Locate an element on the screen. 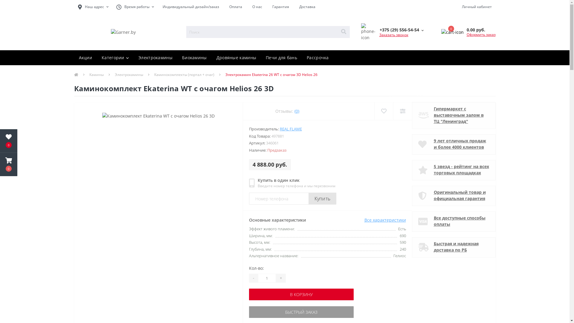  0 is located at coordinates (9, 164).